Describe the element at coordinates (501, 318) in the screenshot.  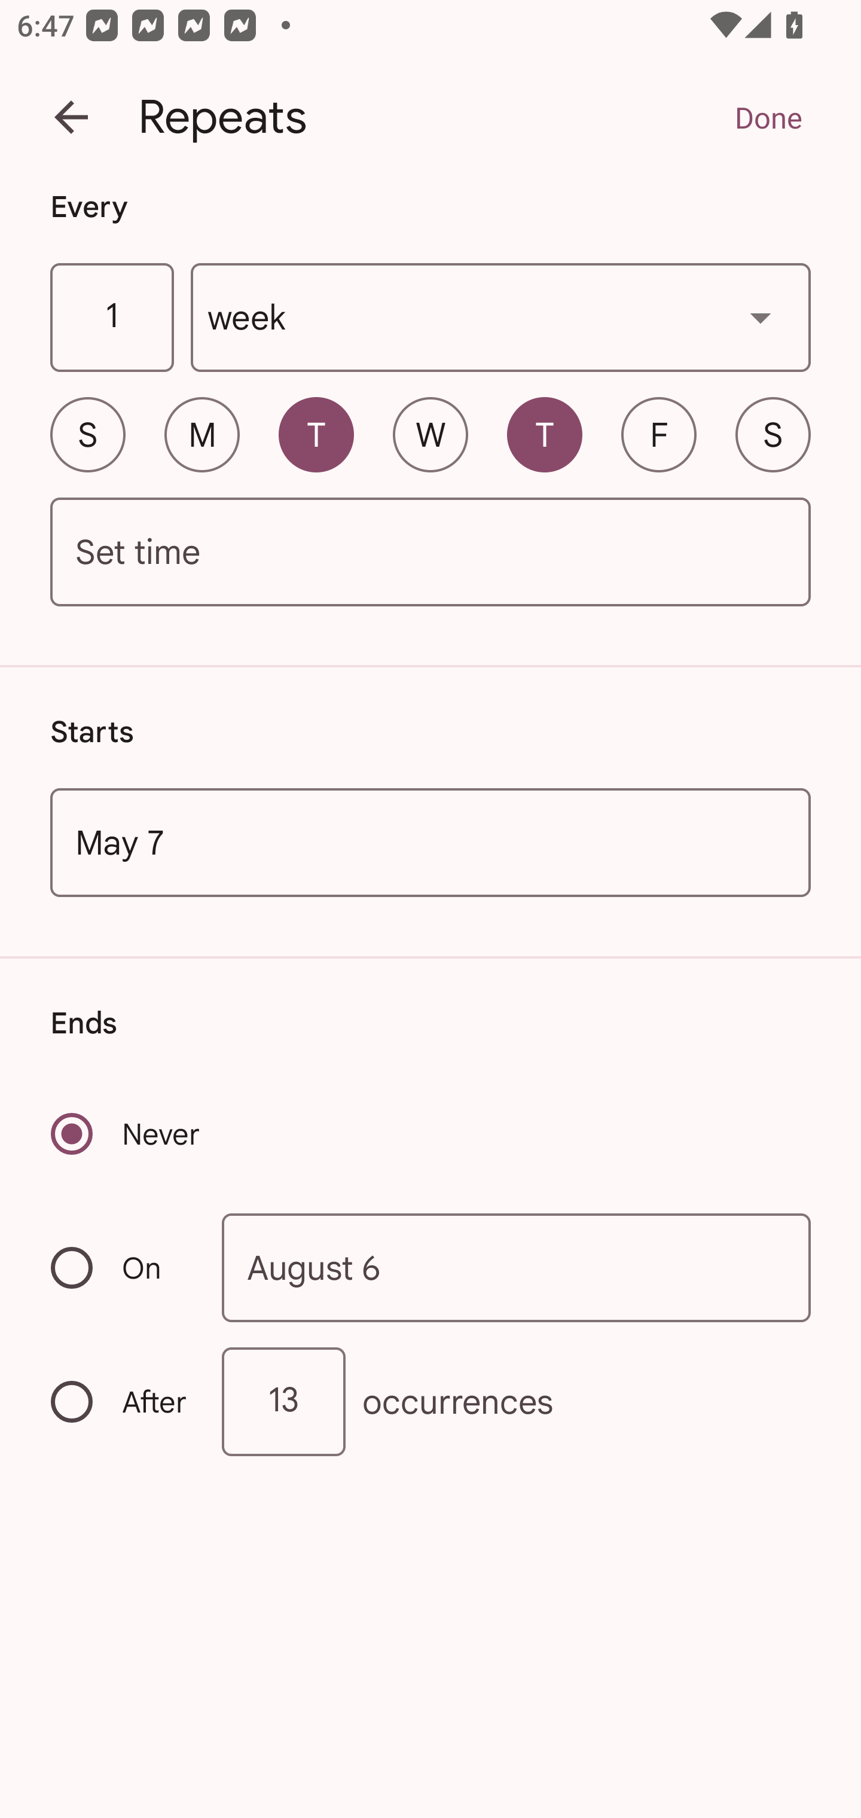
I see `week` at that location.